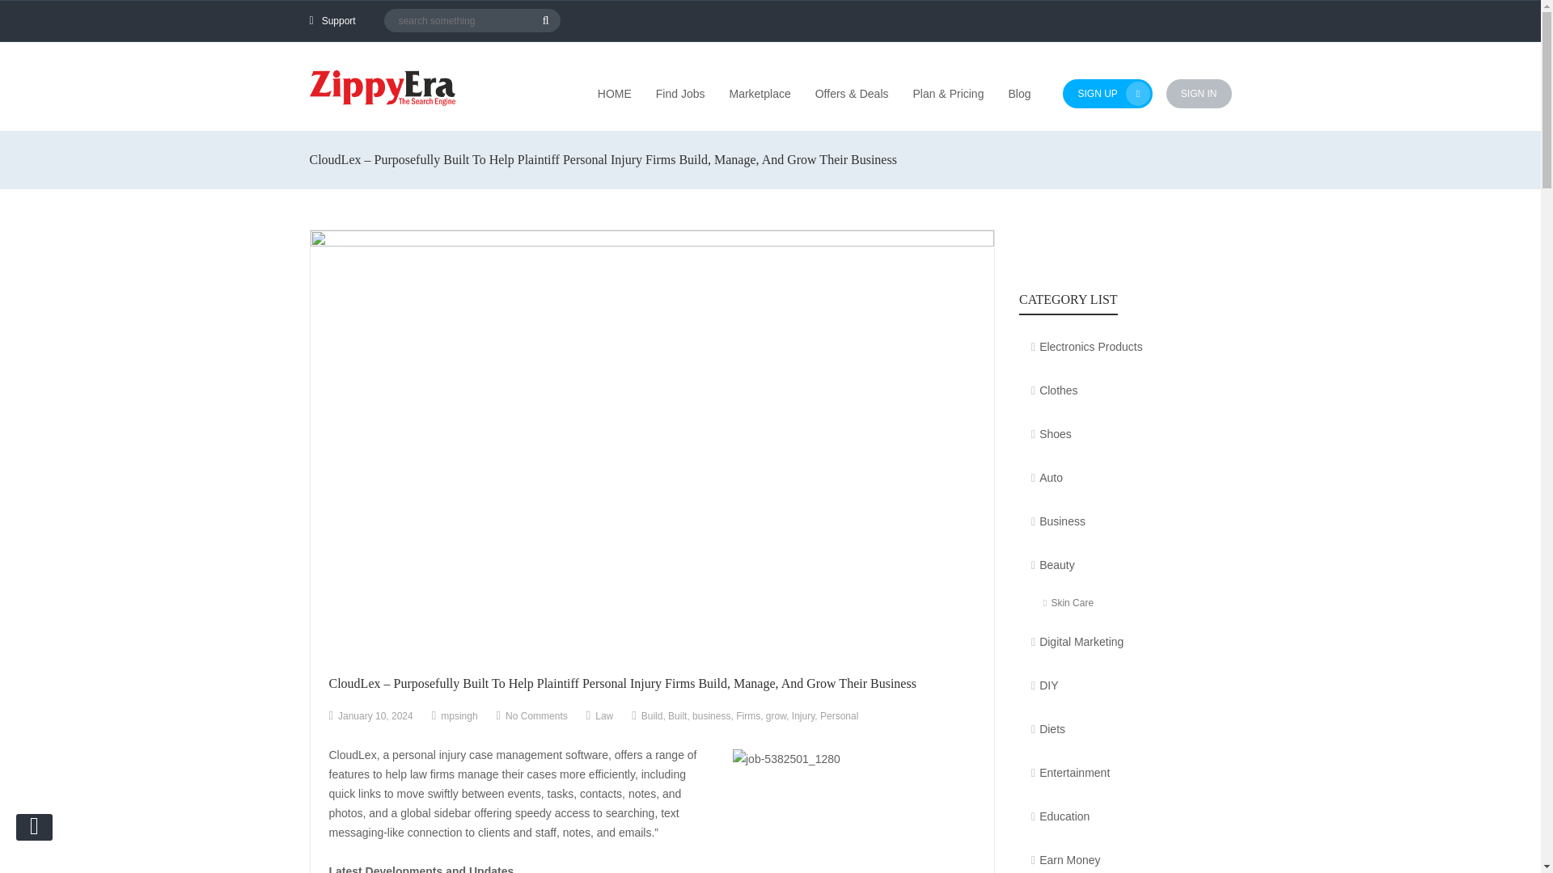  What do you see at coordinates (615, 94) in the screenshot?
I see `HOME` at bounding box center [615, 94].